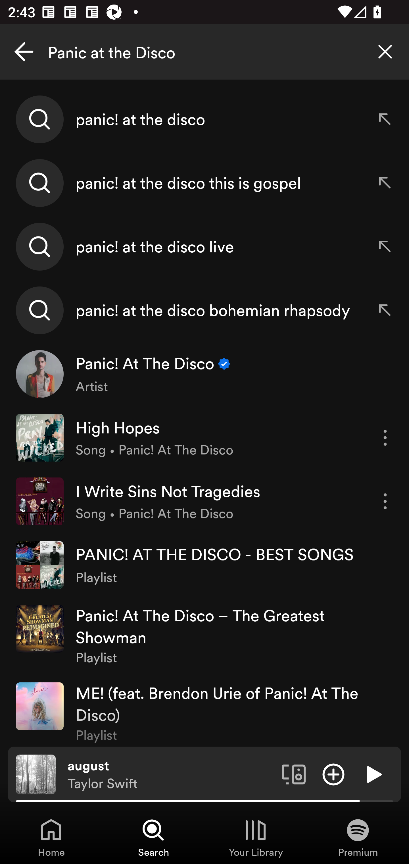  I want to click on More options for song High Hopes, so click(385, 438).